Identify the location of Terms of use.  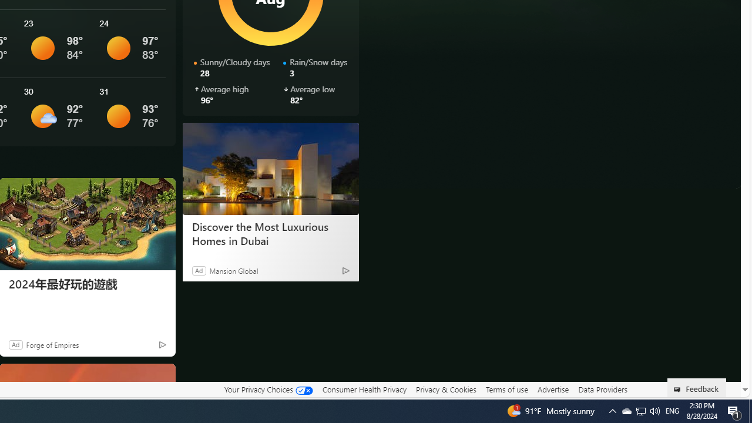
(506, 389).